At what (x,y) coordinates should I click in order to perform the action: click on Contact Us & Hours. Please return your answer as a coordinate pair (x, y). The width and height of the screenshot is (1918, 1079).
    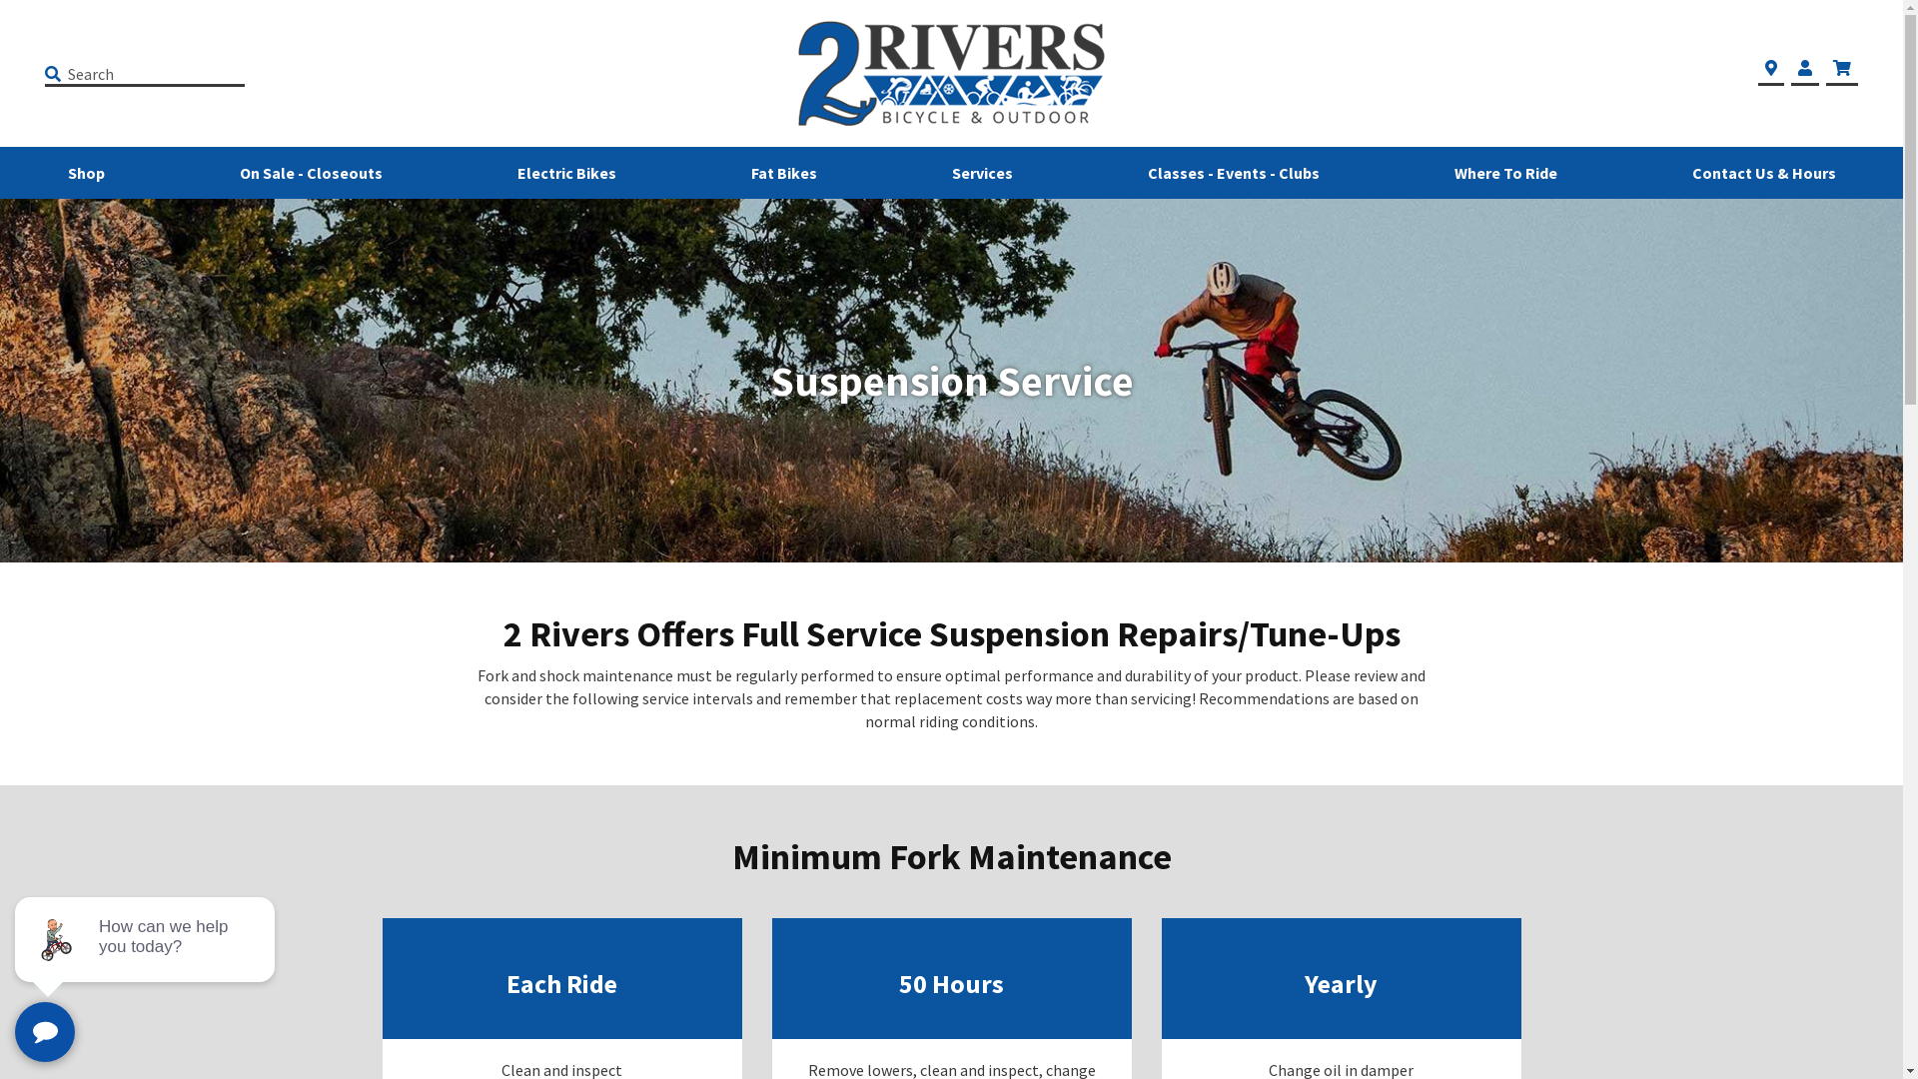
    Looking at the image, I should click on (1764, 173).